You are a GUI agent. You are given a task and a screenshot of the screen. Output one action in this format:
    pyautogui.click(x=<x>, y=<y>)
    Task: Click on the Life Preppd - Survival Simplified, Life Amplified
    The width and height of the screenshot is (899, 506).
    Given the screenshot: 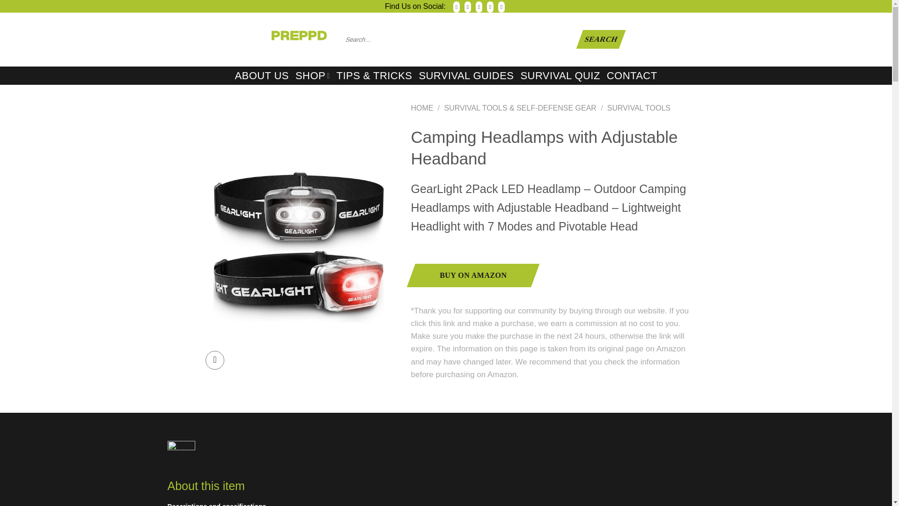 What is the action you would take?
    pyautogui.click(x=264, y=39)
    